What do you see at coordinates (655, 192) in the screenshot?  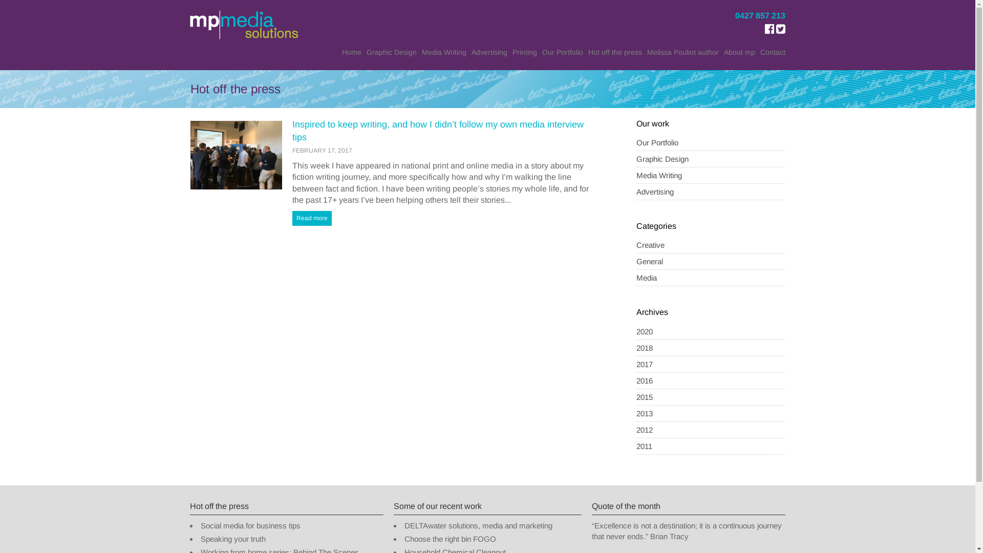 I see `Advertising` at bounding box center [655, 192].